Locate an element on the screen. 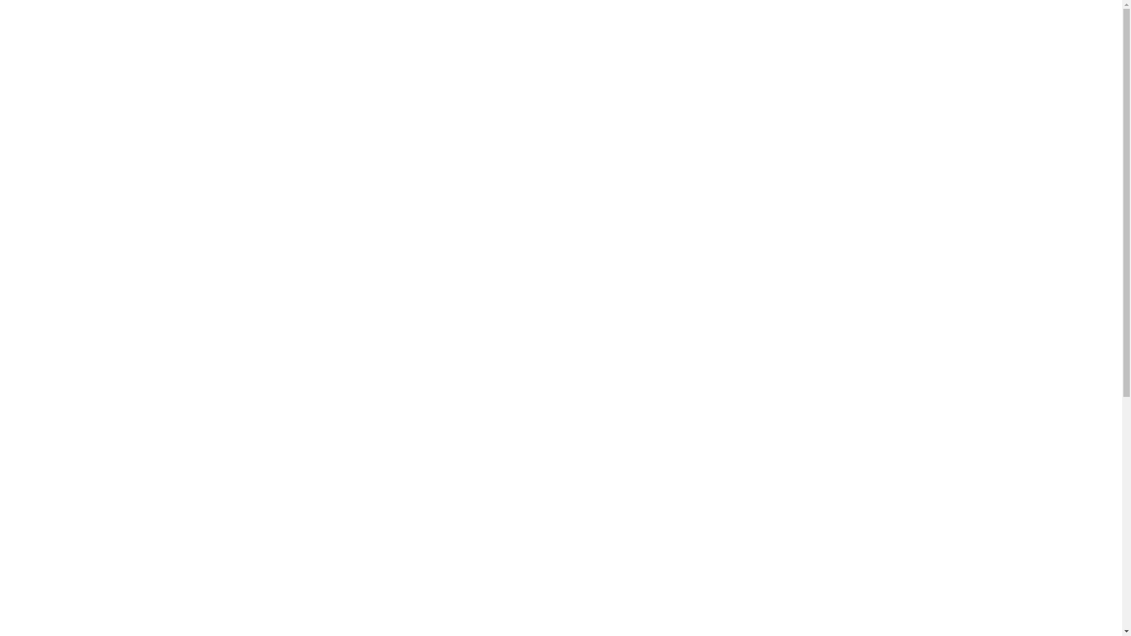 Image resolution: width=1131 pixels, height=636 pixels. Milieu en groen is located at coordinates (82, 618).